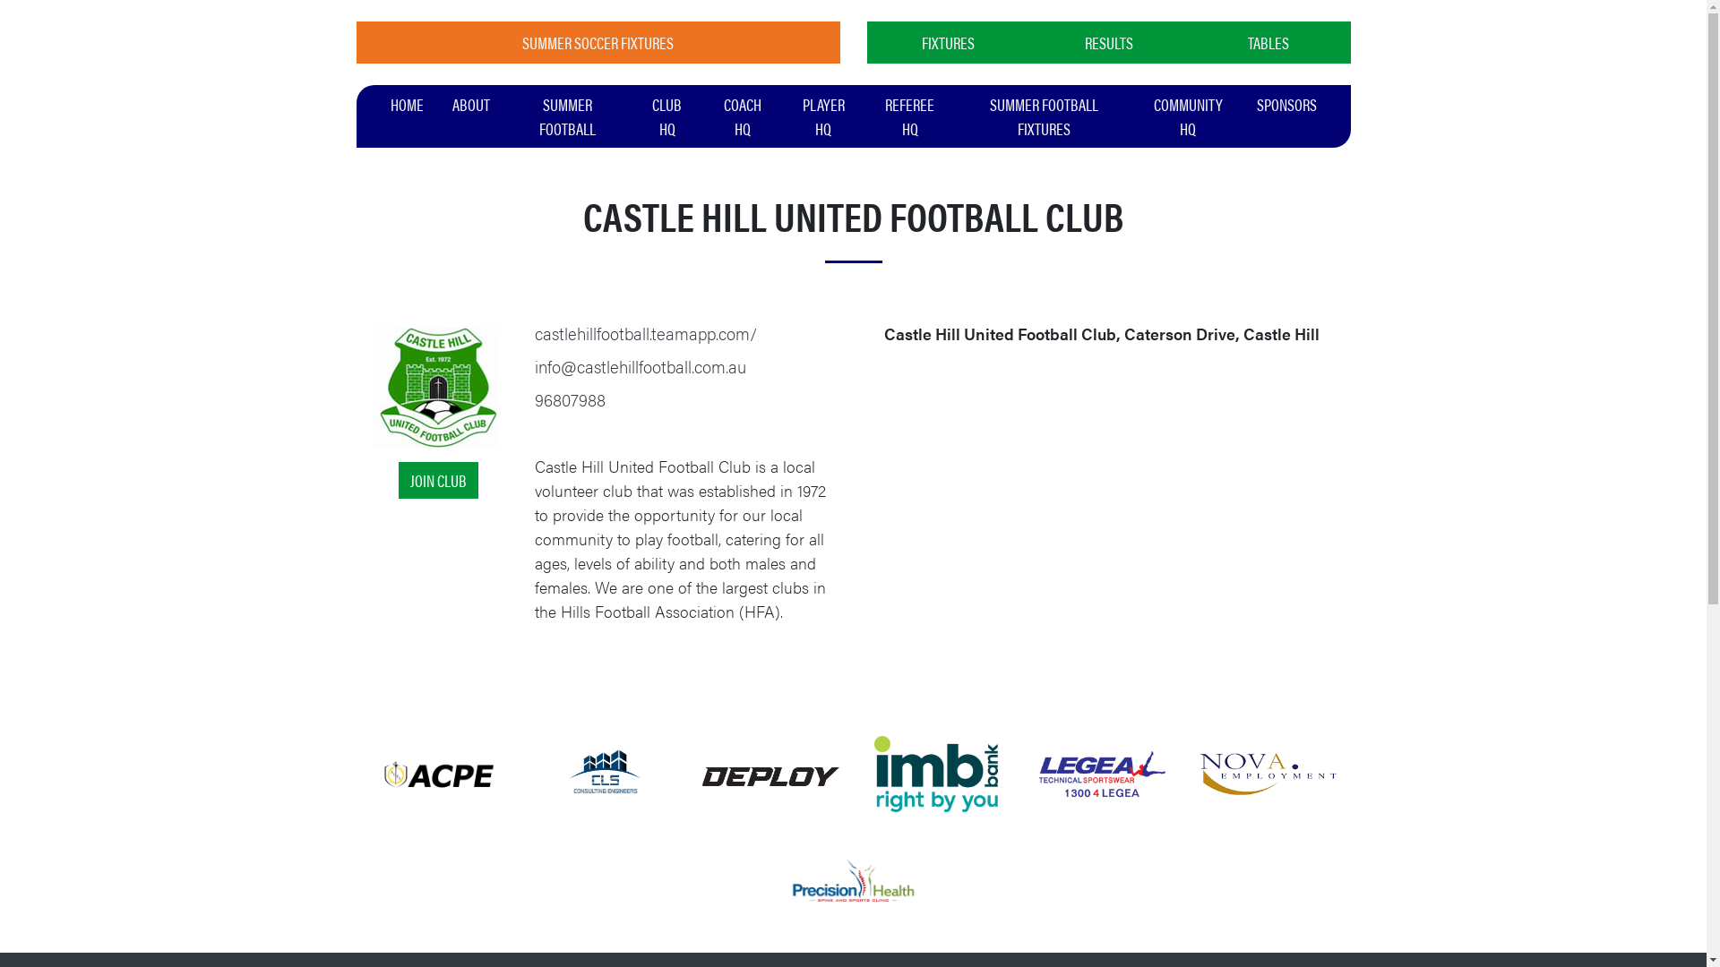 The height and width of the screenshot is (967, 1720). What do you see at coordinates (950, 43) in the screenshot?
I see `FIXTURES` at bounding box center [950, 43].